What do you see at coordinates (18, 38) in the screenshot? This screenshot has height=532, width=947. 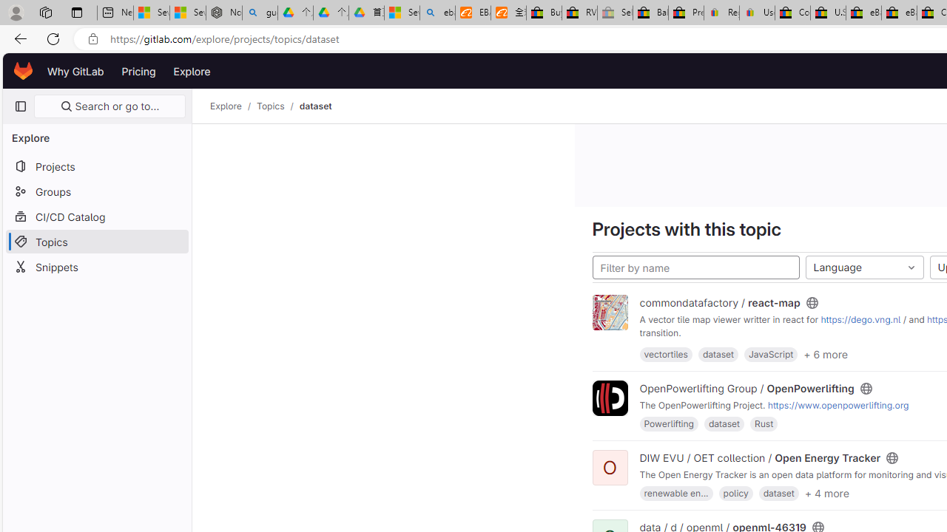 I see `Back` at bounding box center [18, 38].